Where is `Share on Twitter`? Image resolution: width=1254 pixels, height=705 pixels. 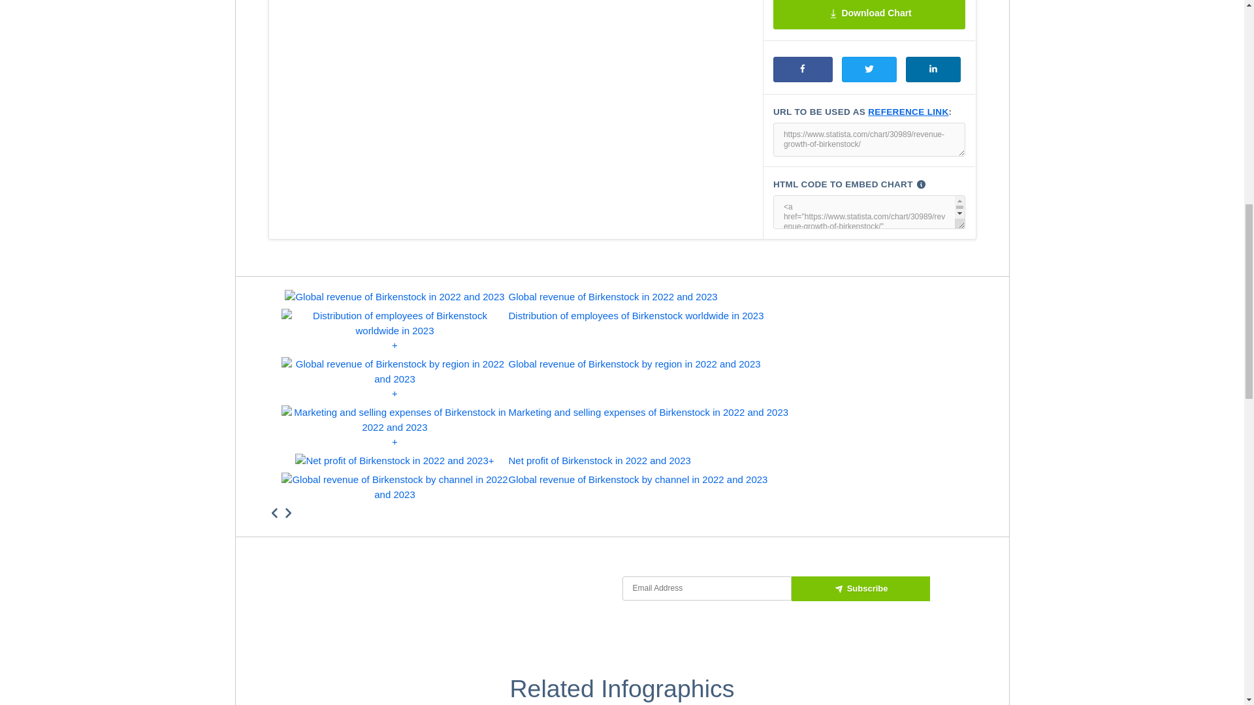
Share on Twitter is located at coordinates (869, 69).